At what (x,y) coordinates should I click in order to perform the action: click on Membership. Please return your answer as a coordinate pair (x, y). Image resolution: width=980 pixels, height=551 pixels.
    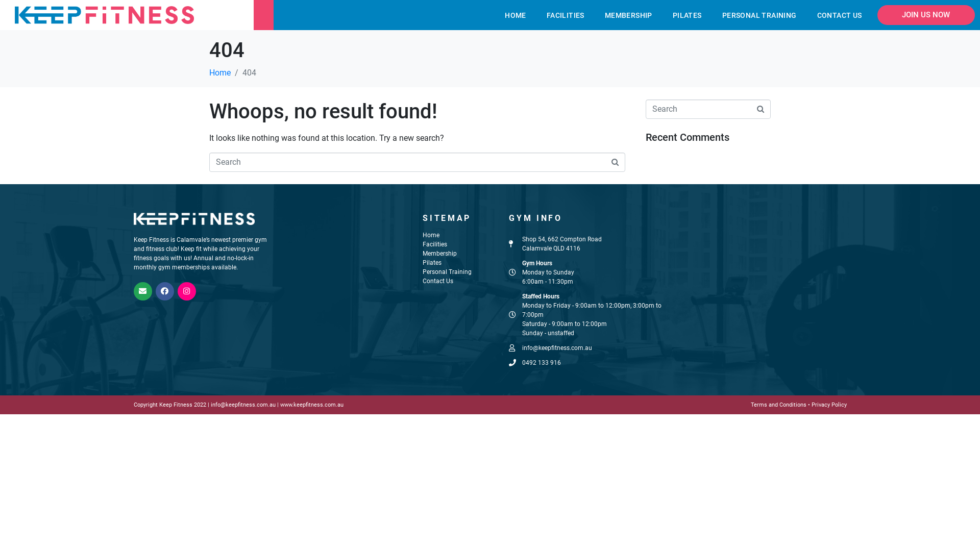
    Looking at the image, I should click on (440, 254).